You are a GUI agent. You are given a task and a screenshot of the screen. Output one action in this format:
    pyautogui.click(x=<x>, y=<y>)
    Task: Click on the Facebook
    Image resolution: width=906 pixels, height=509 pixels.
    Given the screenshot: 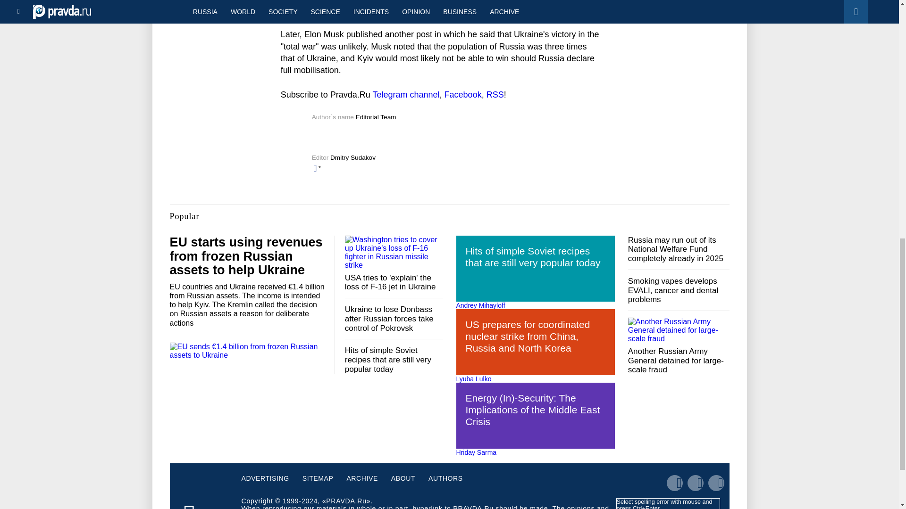 What is the action you would take?
    pyautogui.click(x=463, y=94)
    